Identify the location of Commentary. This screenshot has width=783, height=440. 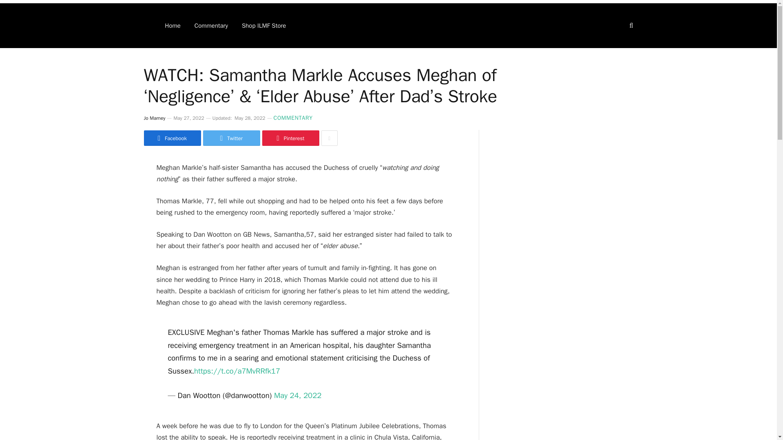
(211, 25).